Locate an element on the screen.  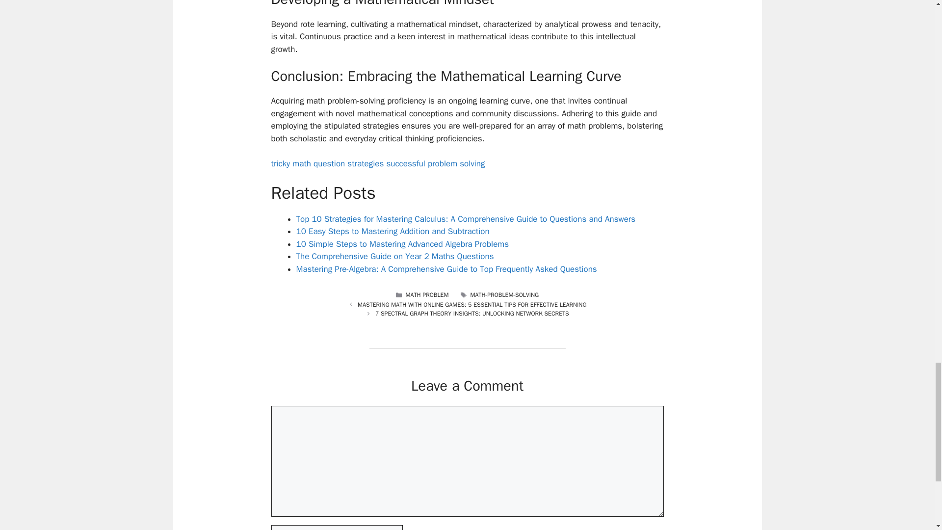
tricky math question strategies successful problem solving is located at coordinates (378, 163).